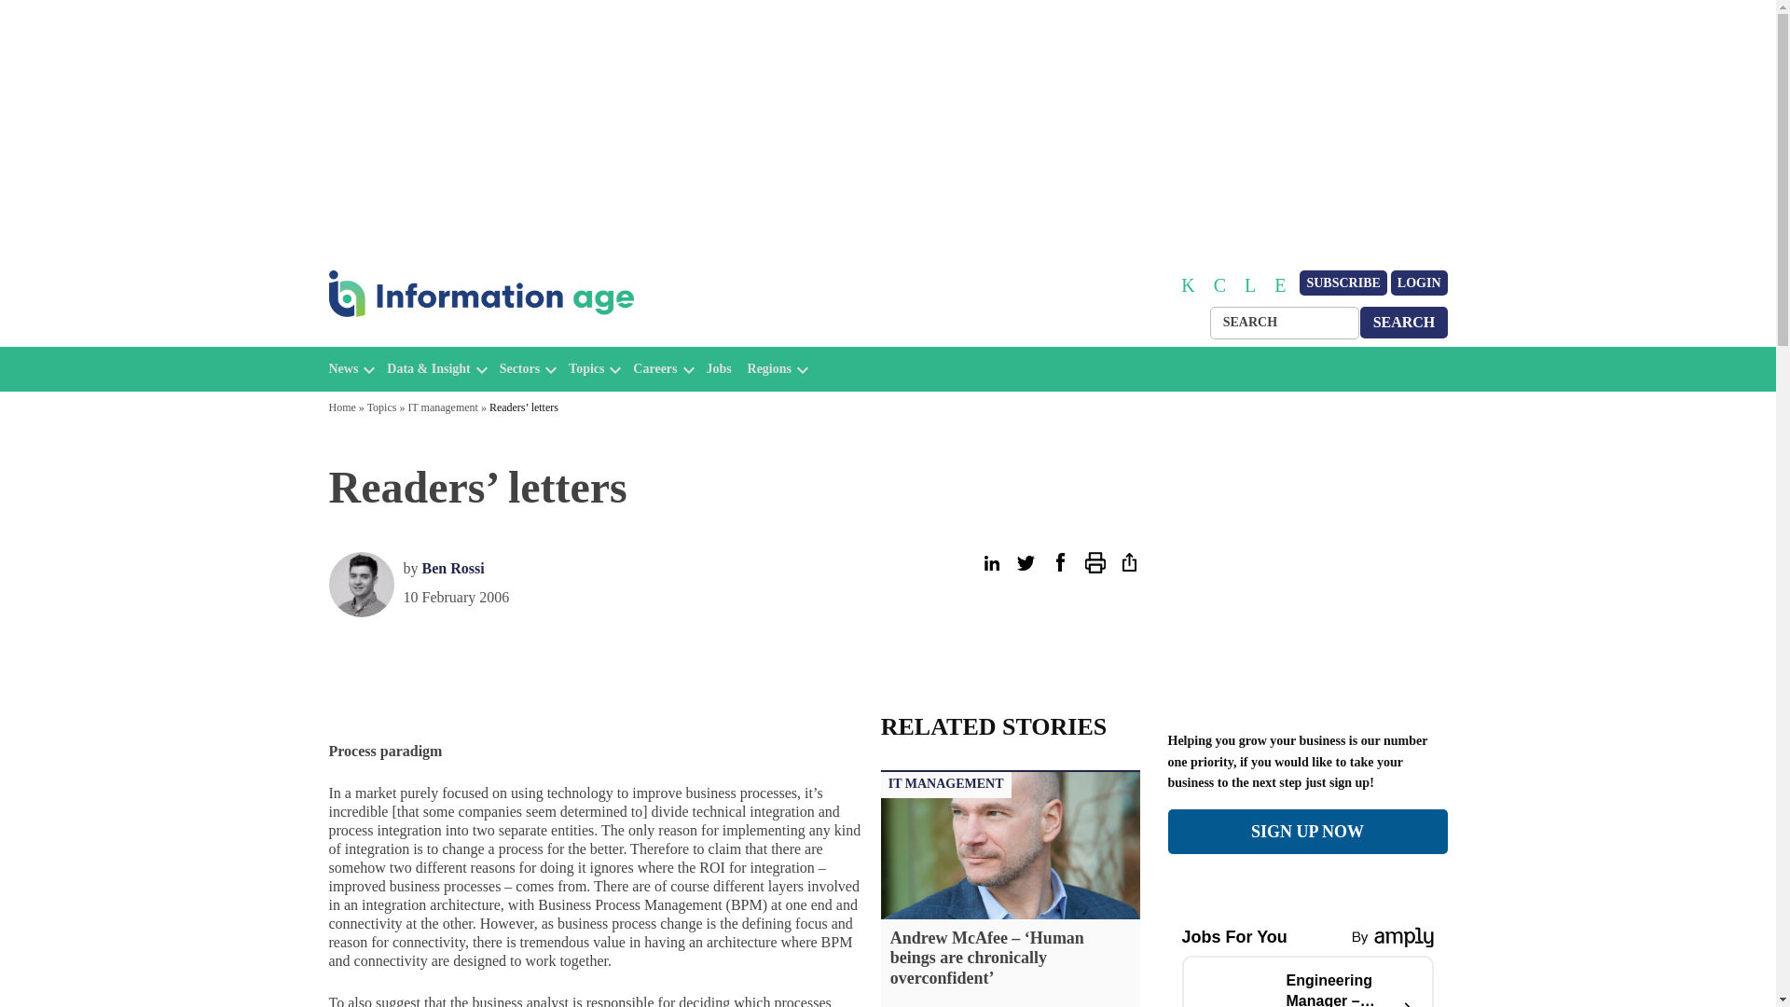 This screenshot has width=1790, height=1007. What do you see at coordinates (990, 561) in the screenshot?
I see `Share on LinkedIn` at bounding box center [990, 561].